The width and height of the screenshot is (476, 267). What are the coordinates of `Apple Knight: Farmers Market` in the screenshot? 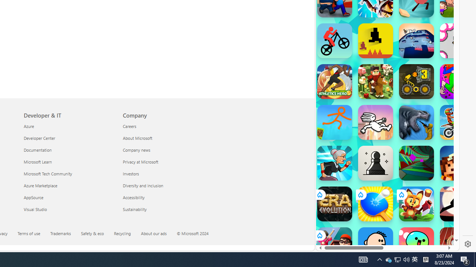 It's located at (376, 82).